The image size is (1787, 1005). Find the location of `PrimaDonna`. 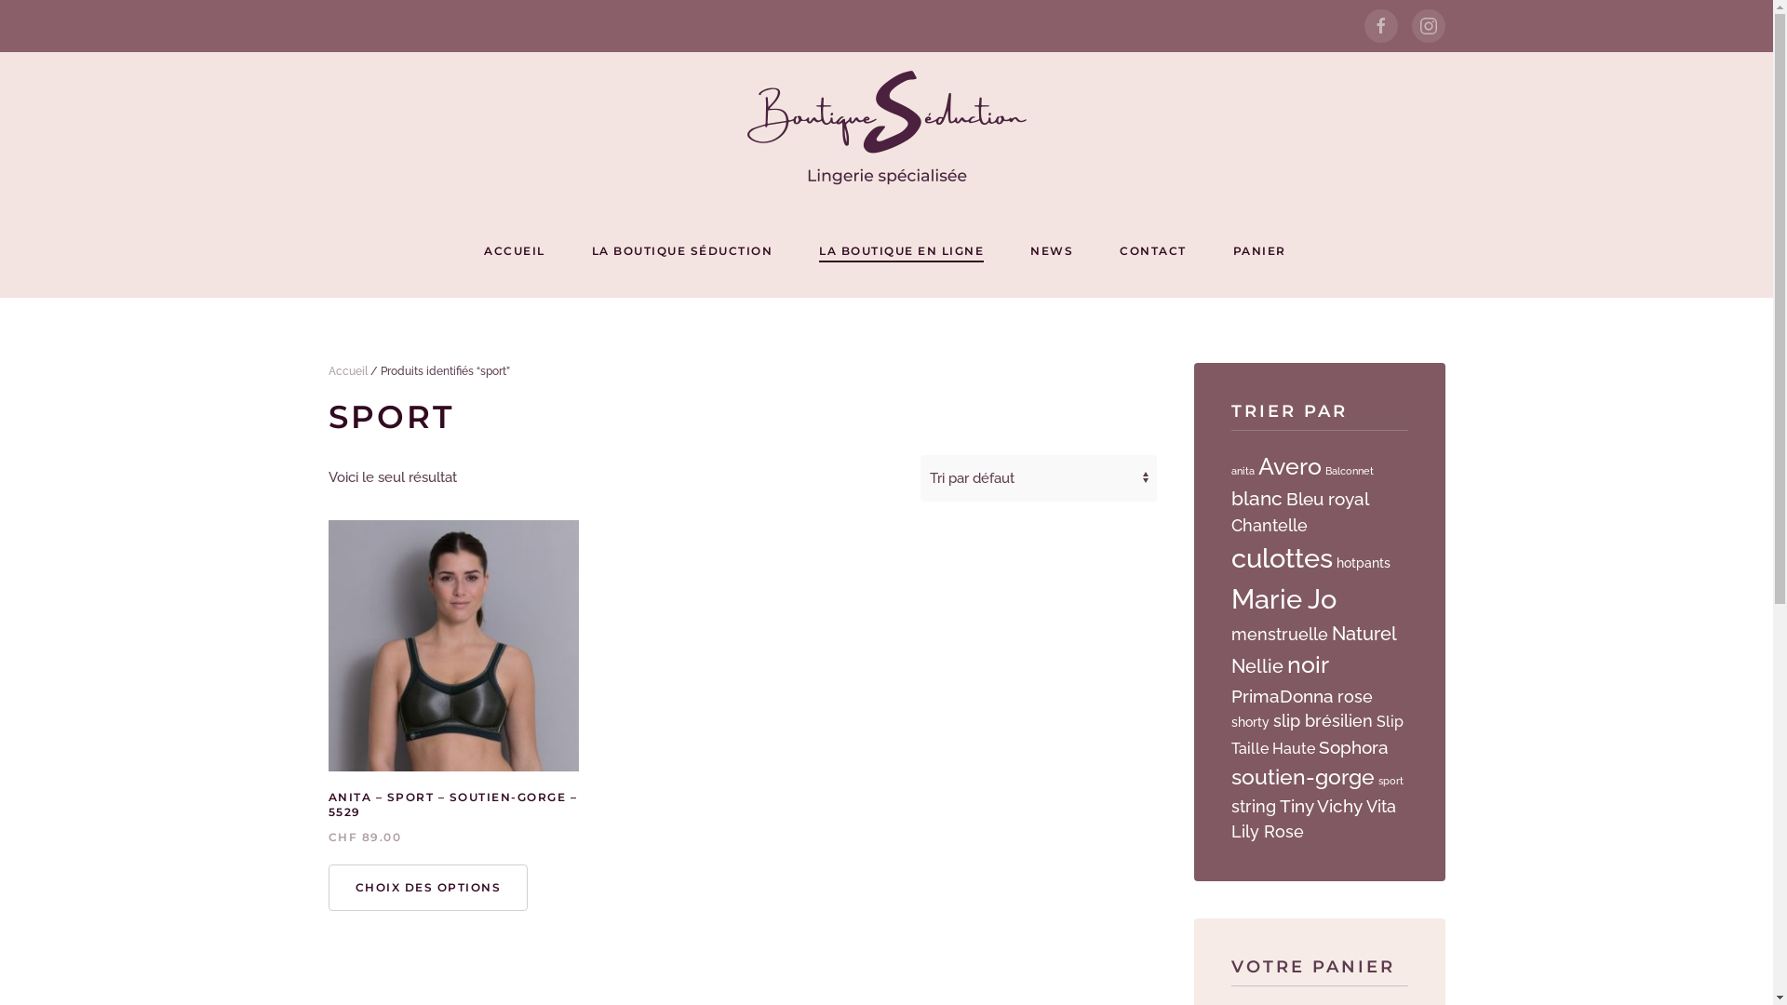

PrimaDonna is located at coordinates (1282, 696).